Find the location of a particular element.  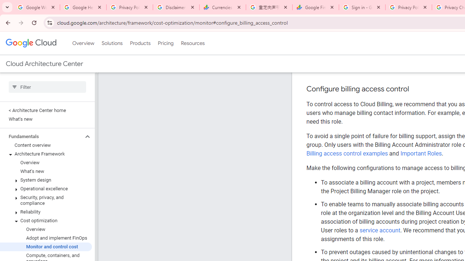

Currencies - Google Finance is located at coordinates (223, 7).